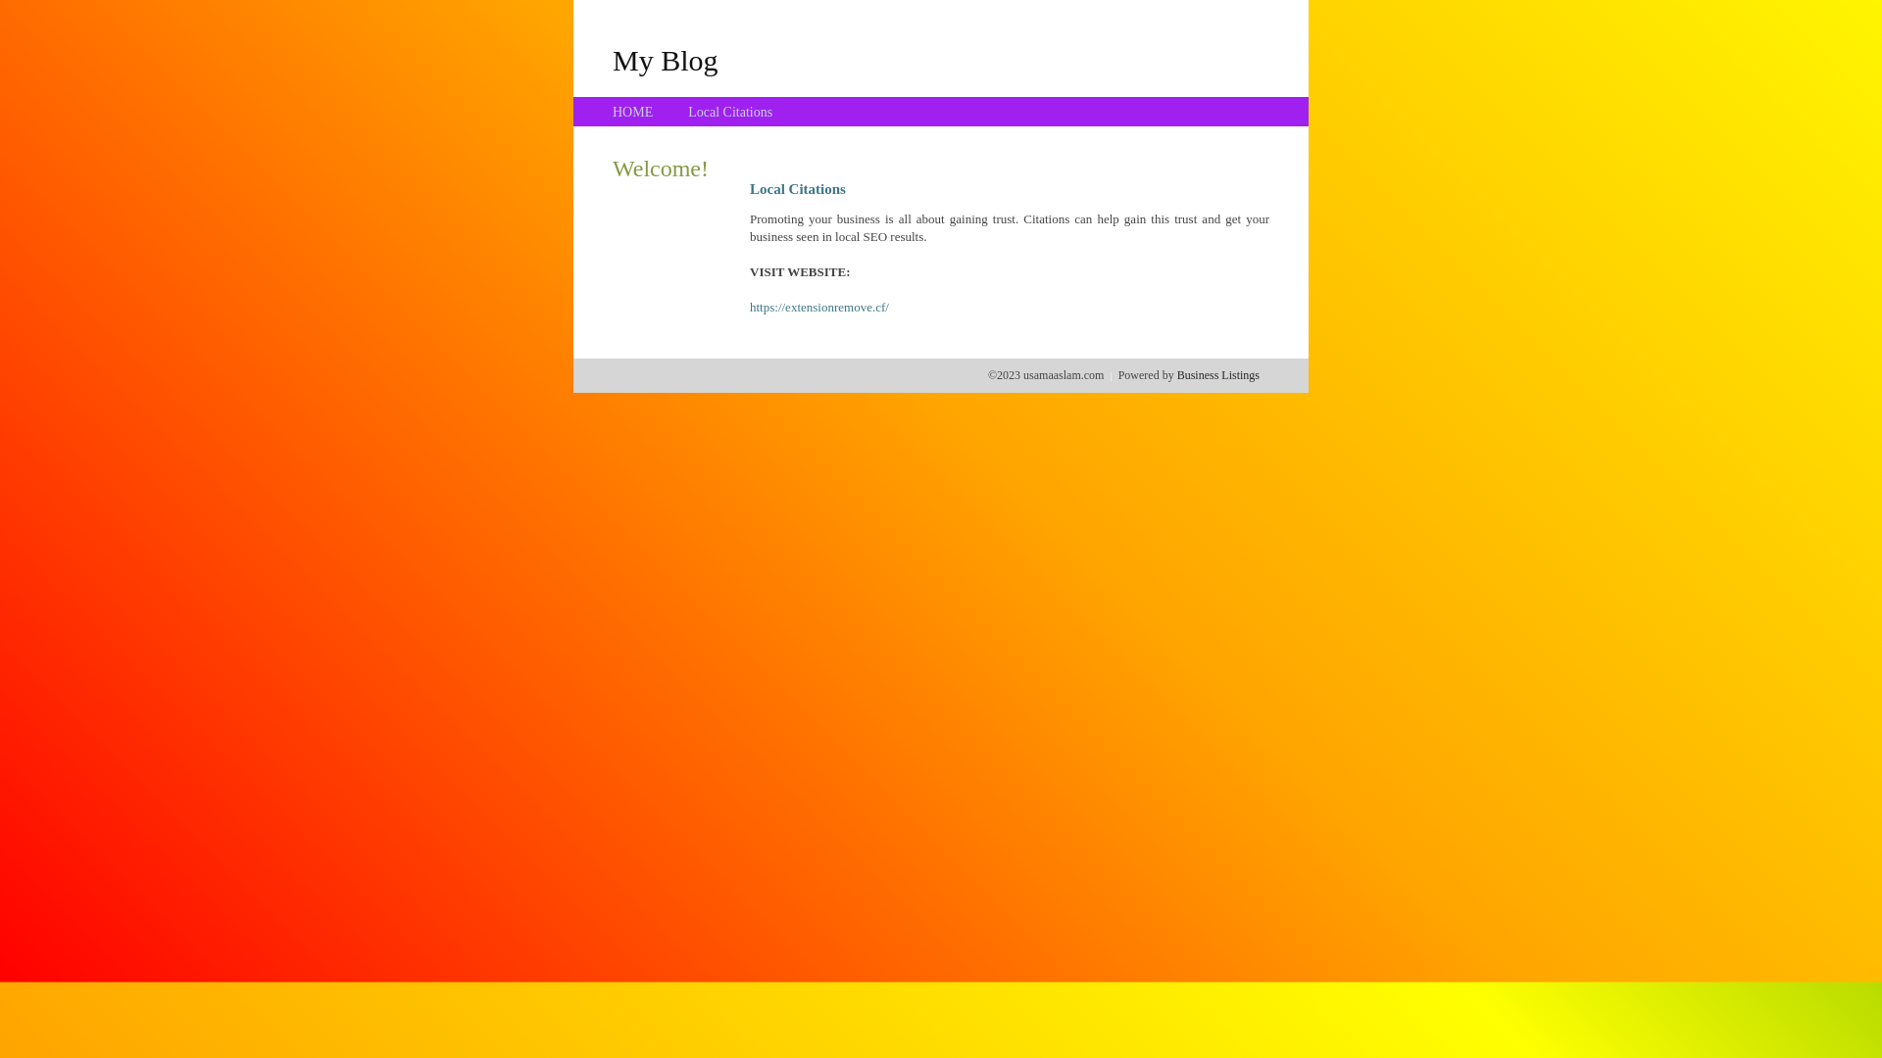 Image resolution: width=1882 pixels, height=1058 pixels. I want to click on Business Listings, so click(1218, 375).